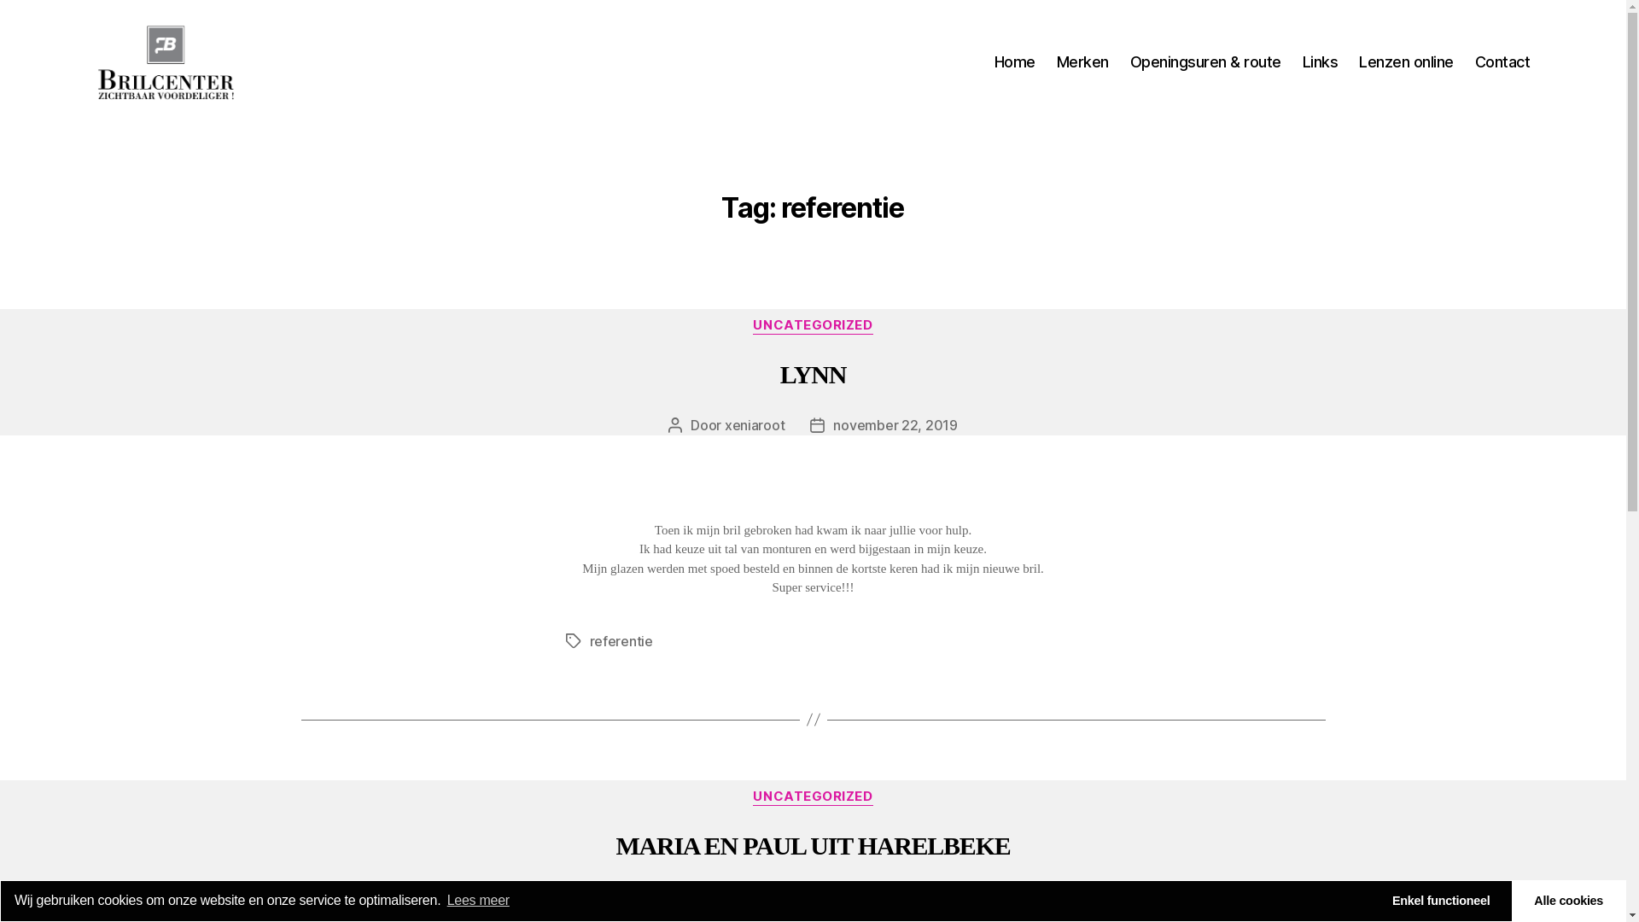 The image size is (1639, 922). What do you see at coordinates (814, 845) in the screenshot?
I see `MARIA EN PAUL UIT HARELBEKE` at bounding box center [814, 845].